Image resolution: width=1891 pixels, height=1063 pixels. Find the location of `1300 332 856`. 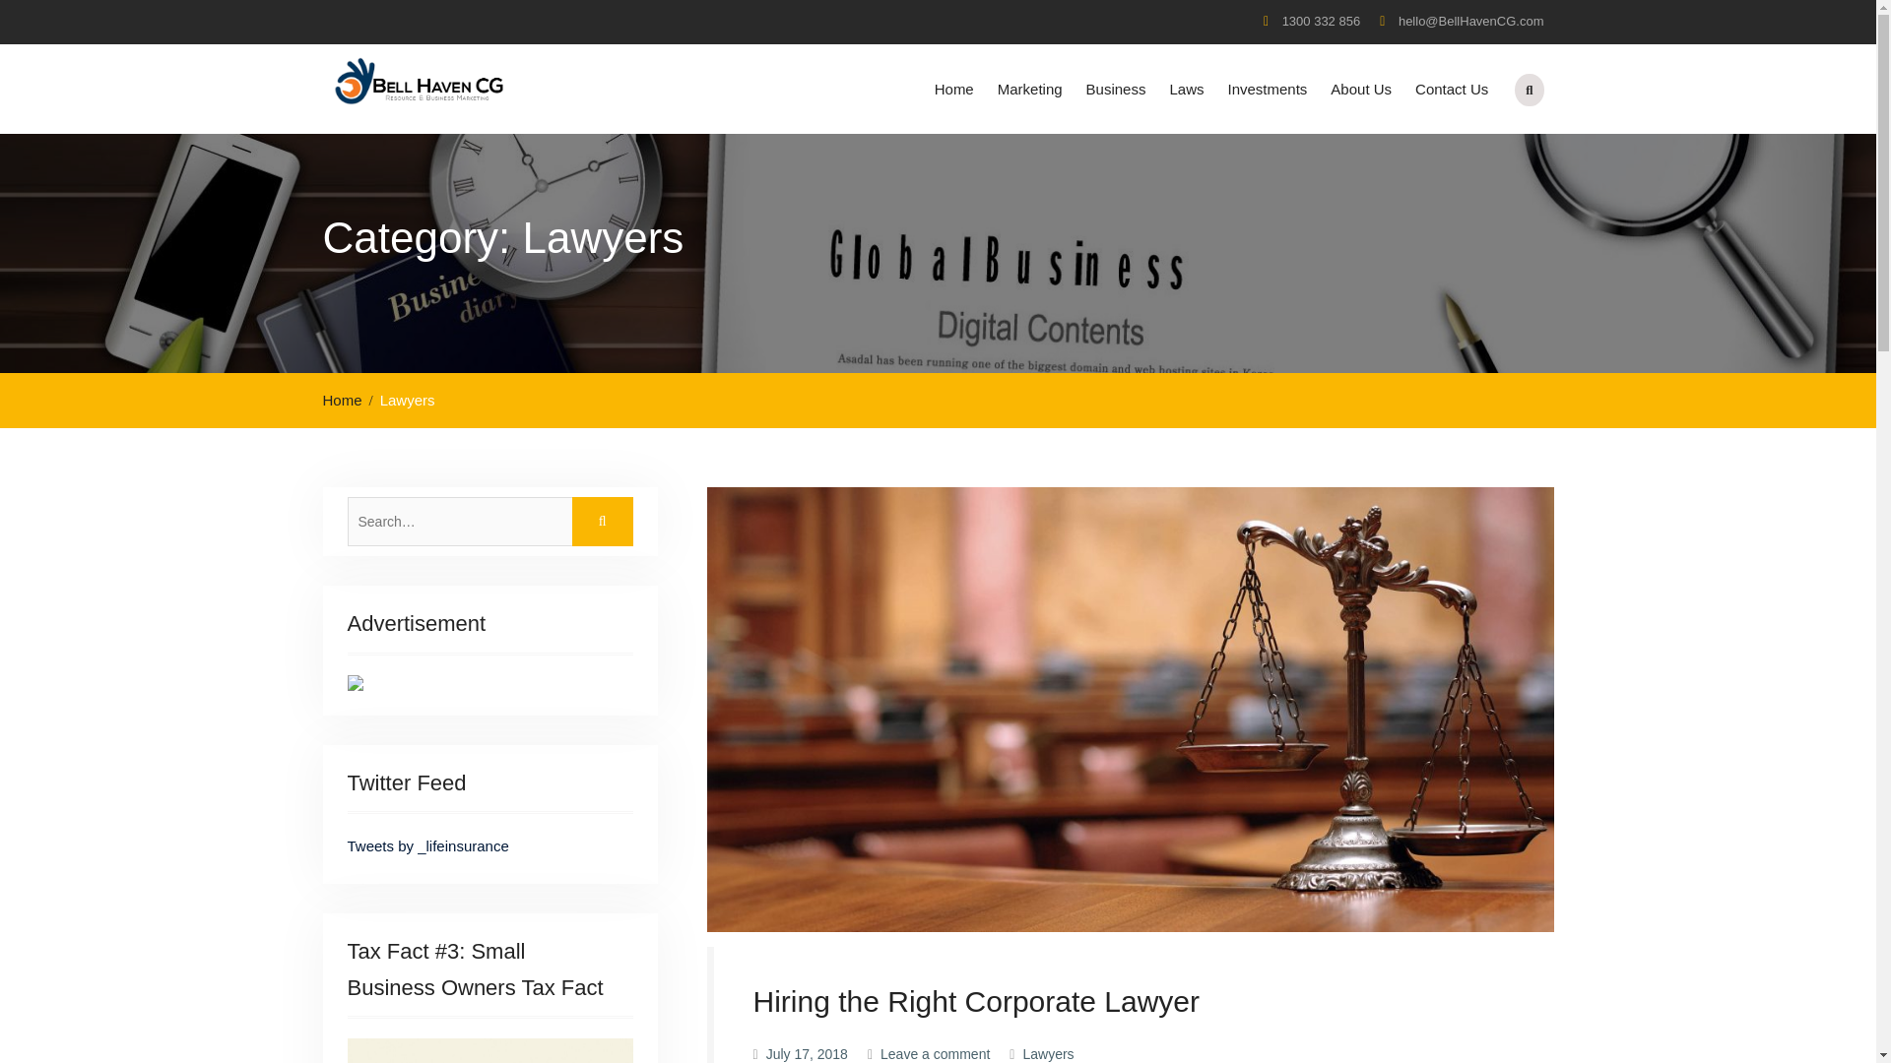

1300 332 856 is located at coordinates (1322, 22).